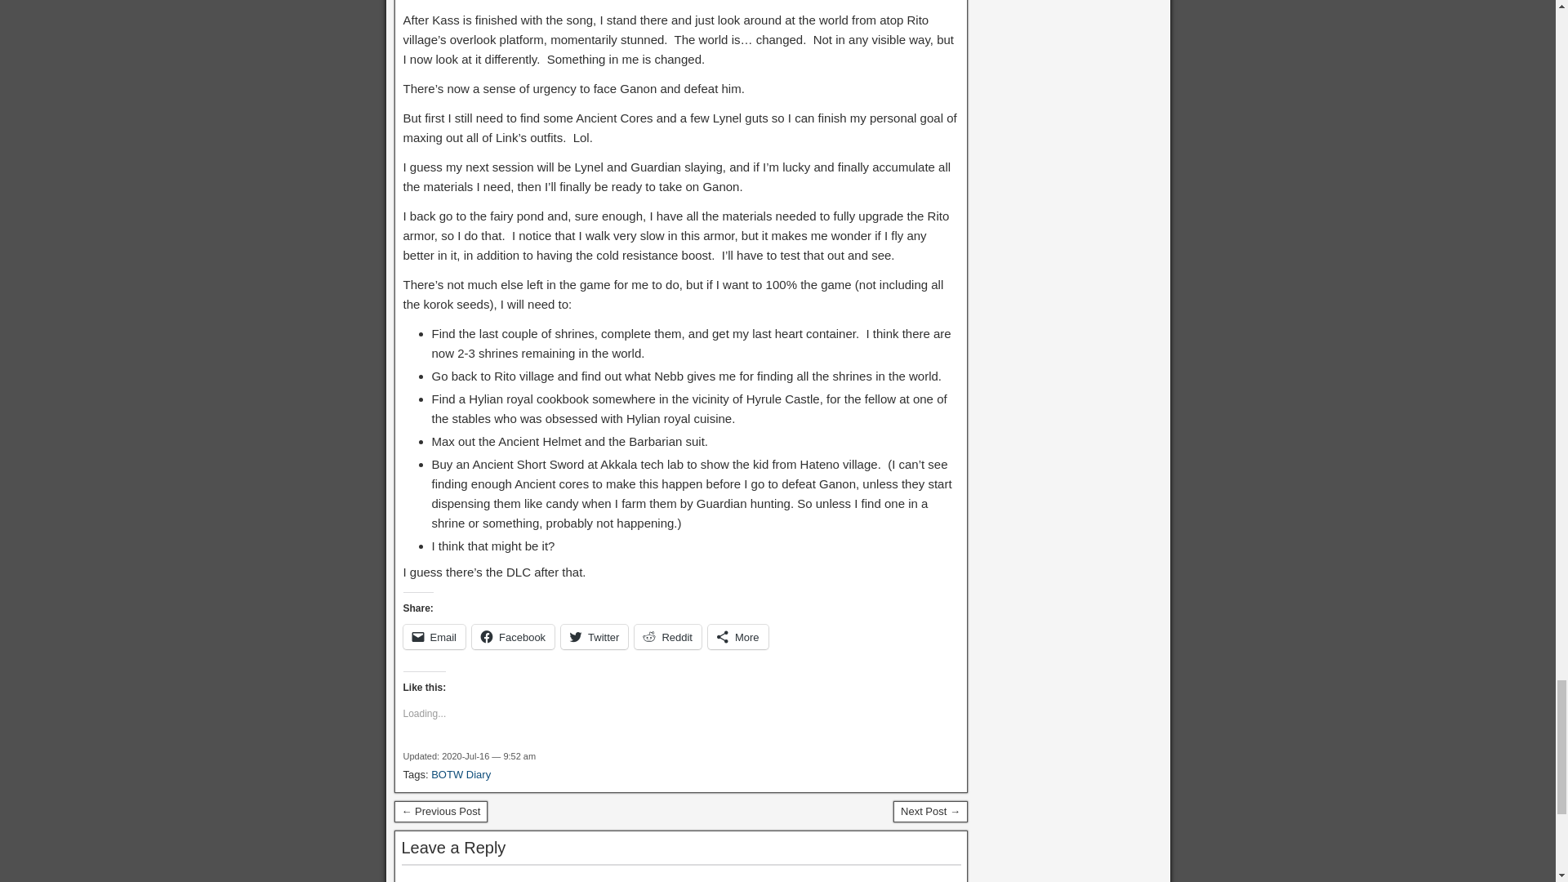  What do you see at coordinates (513, 636) in the screenshot?
I see `Click to share on Facebook` at bounding box center [513, 636].